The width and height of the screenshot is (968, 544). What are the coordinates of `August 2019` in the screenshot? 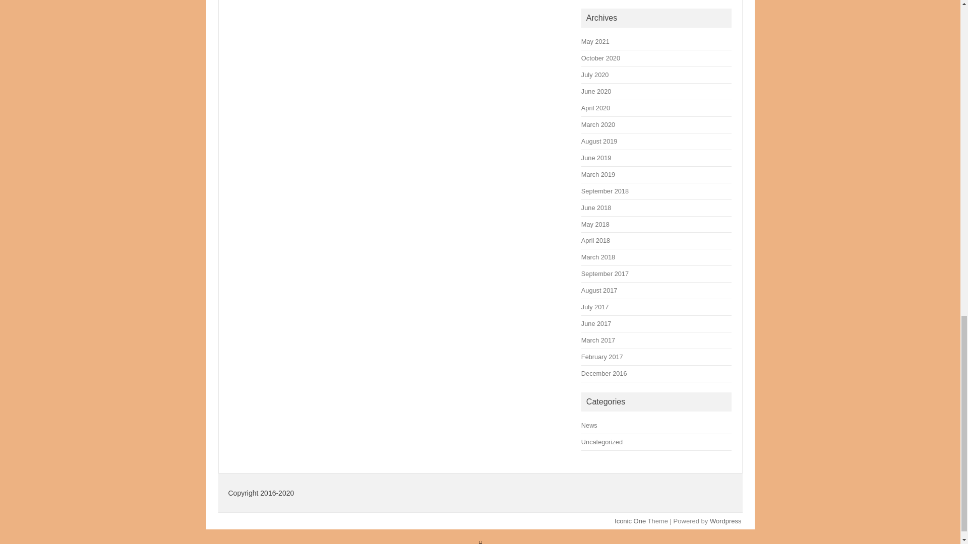 It's located at (599, 141).